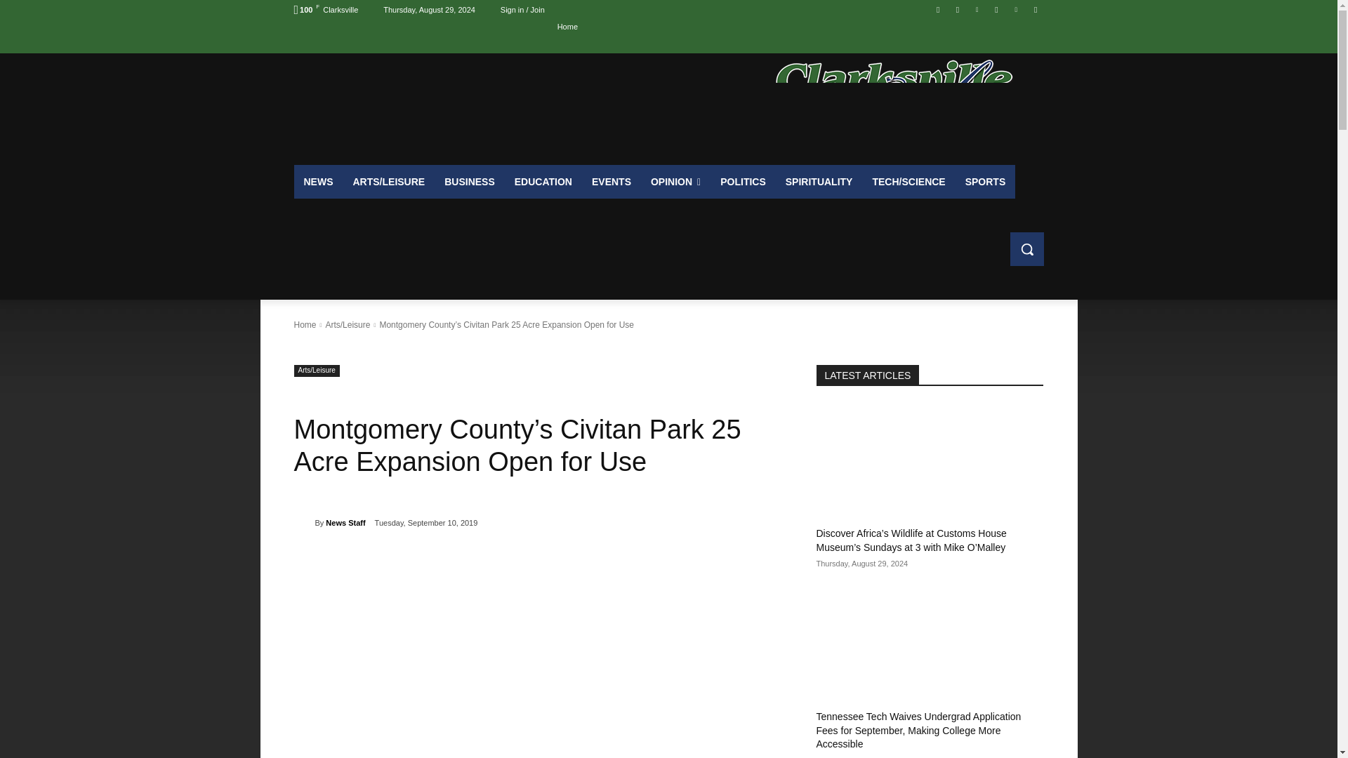 The width and height of the screenshot is (1348, 758). I want to click on News Staff, so click(303, 523).